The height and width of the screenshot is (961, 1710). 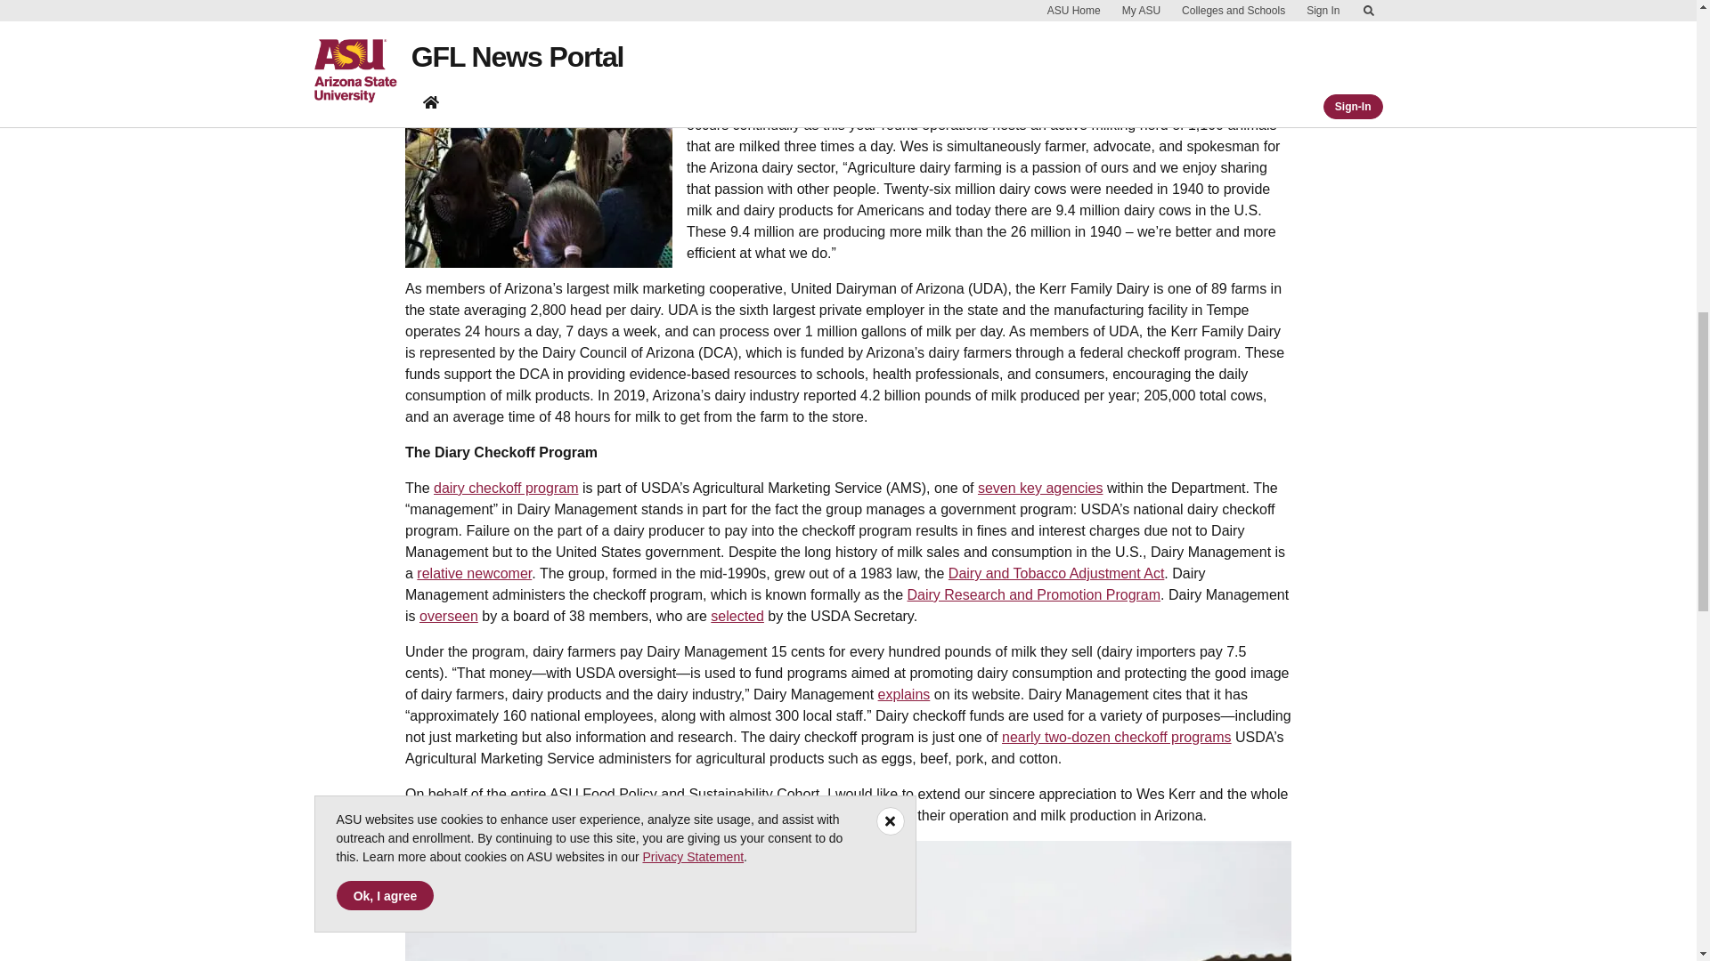 What do you see at coordinates (1117, 737) in the screenshot?
I see `nearly two-dozen checkoff programs` at bounding box center [1117, 737].